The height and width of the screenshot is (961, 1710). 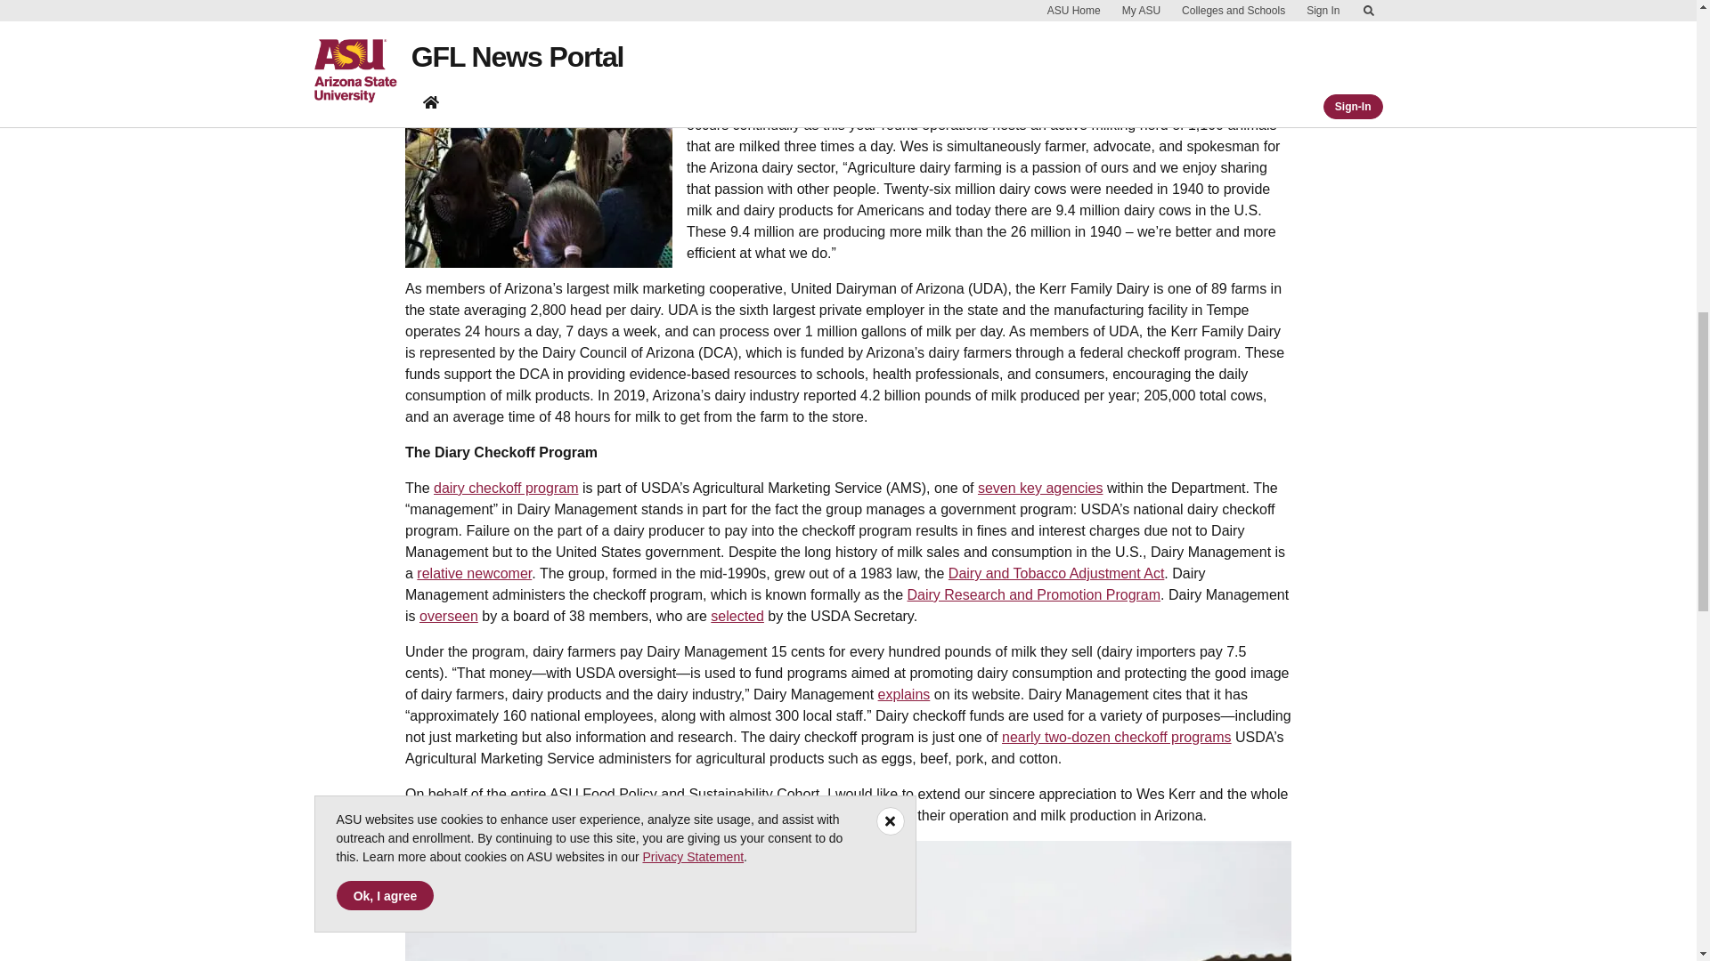 What do you see at coordinates (1117, 737) in the screenshot?
I see `nearly two-dozen checkoff programs` at bounding box center [1117, 737].